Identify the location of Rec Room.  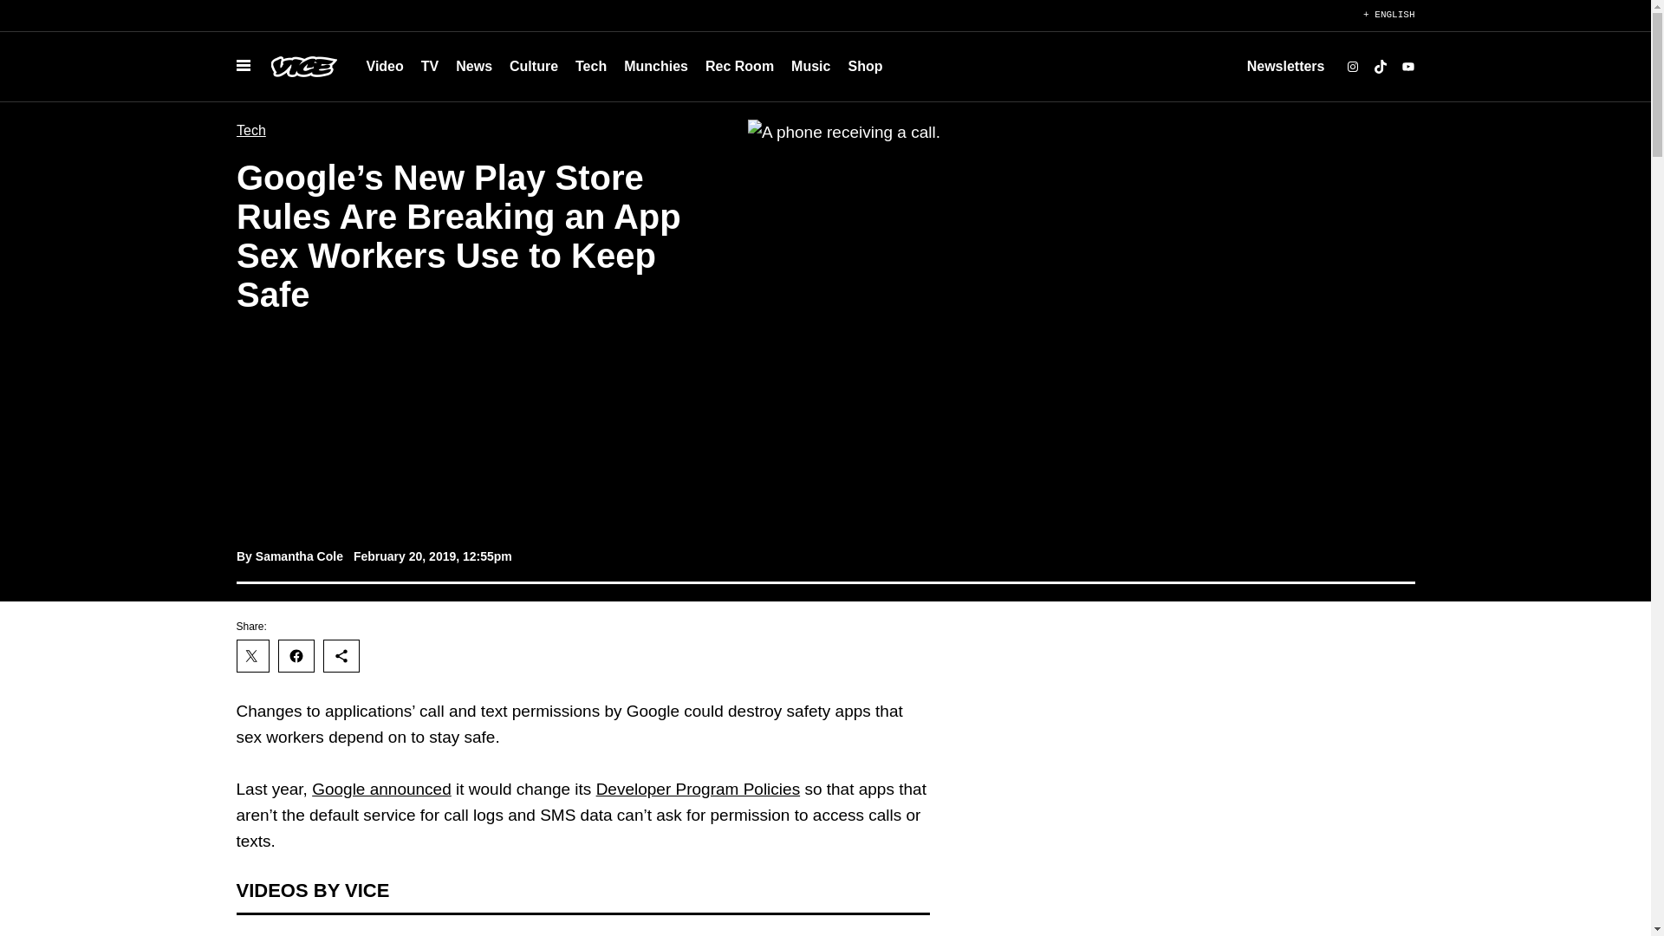
(739, 66).